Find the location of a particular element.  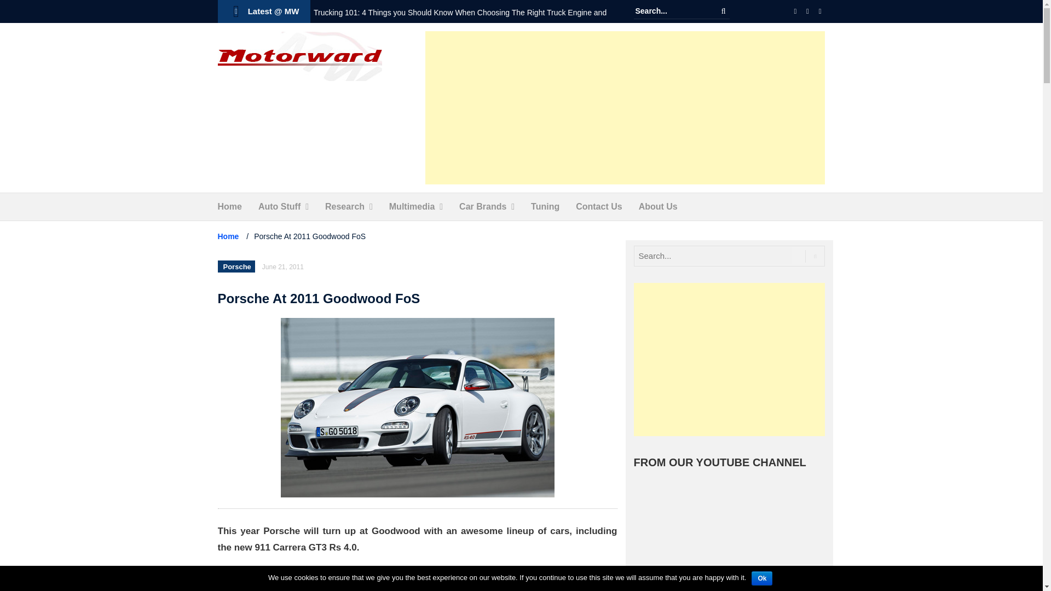

porsche 2011 goodwood 1 is located at coordinates (417, 408).